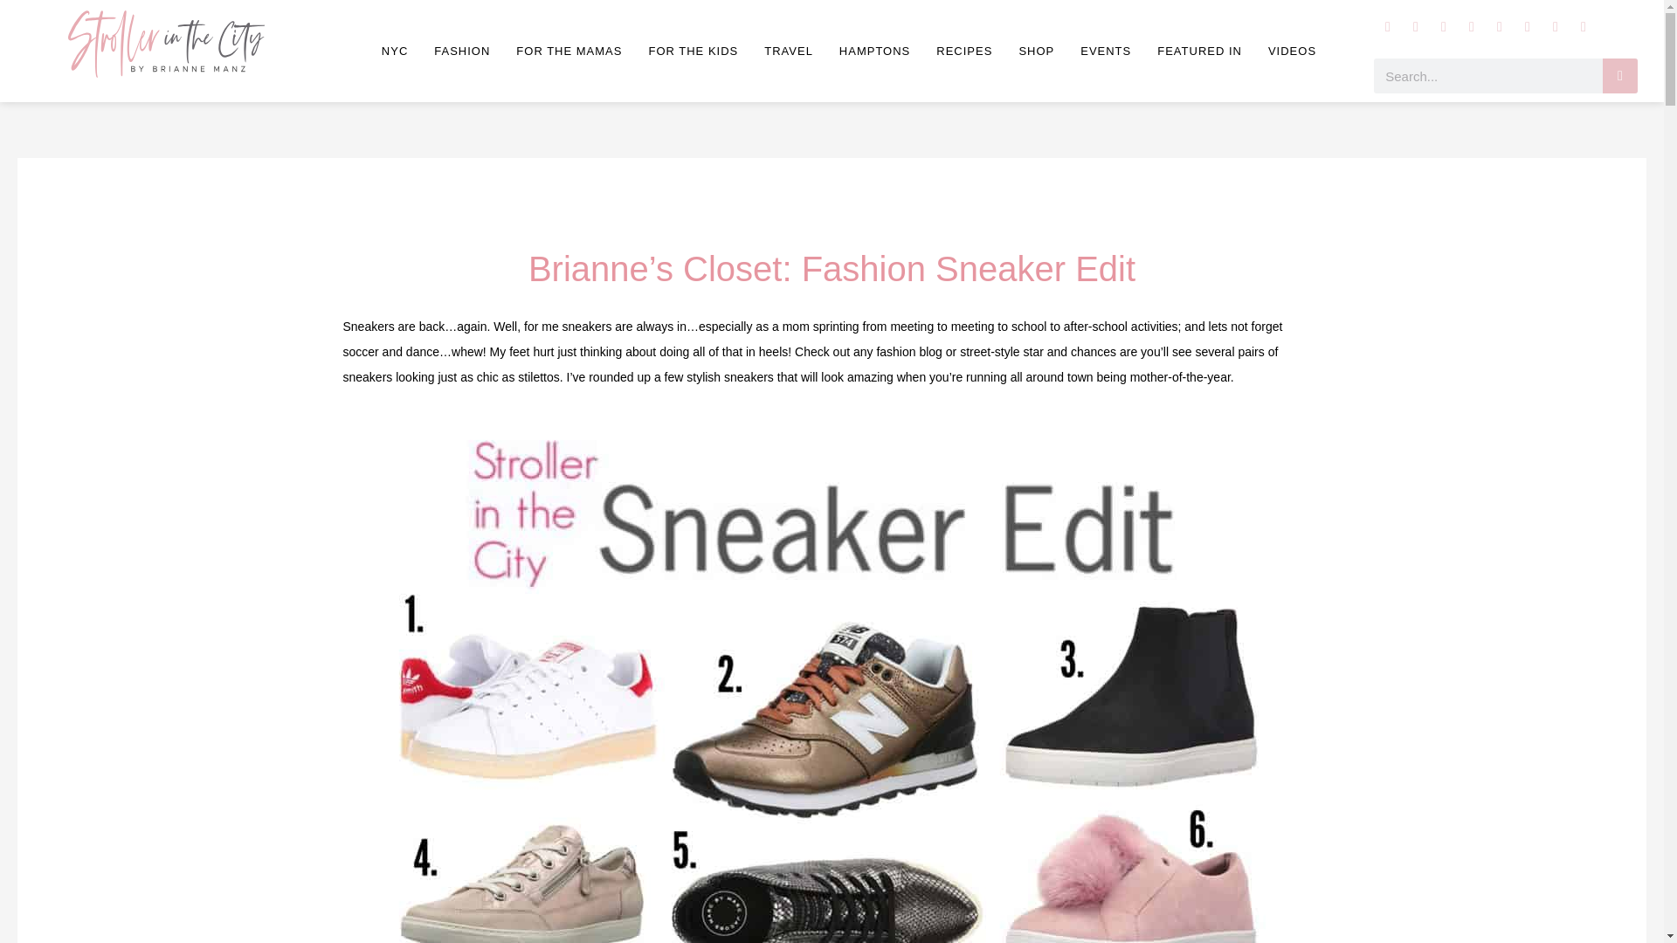 This screenshot has width=1677, height=943. What do you see at coordinates (1500, 27) in the screenshot?
I see `Pinterest` at bounding box center [1500, 27].